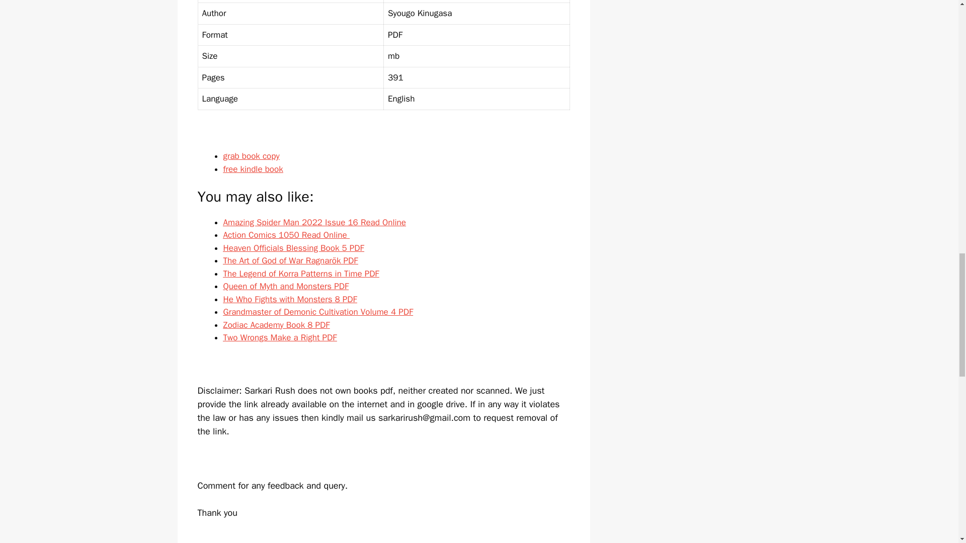  What do you see at coordinates (286, 235) in the screenshot?
I see `Action Comics 1050 Read Online ` at bounding box center [286, 235].